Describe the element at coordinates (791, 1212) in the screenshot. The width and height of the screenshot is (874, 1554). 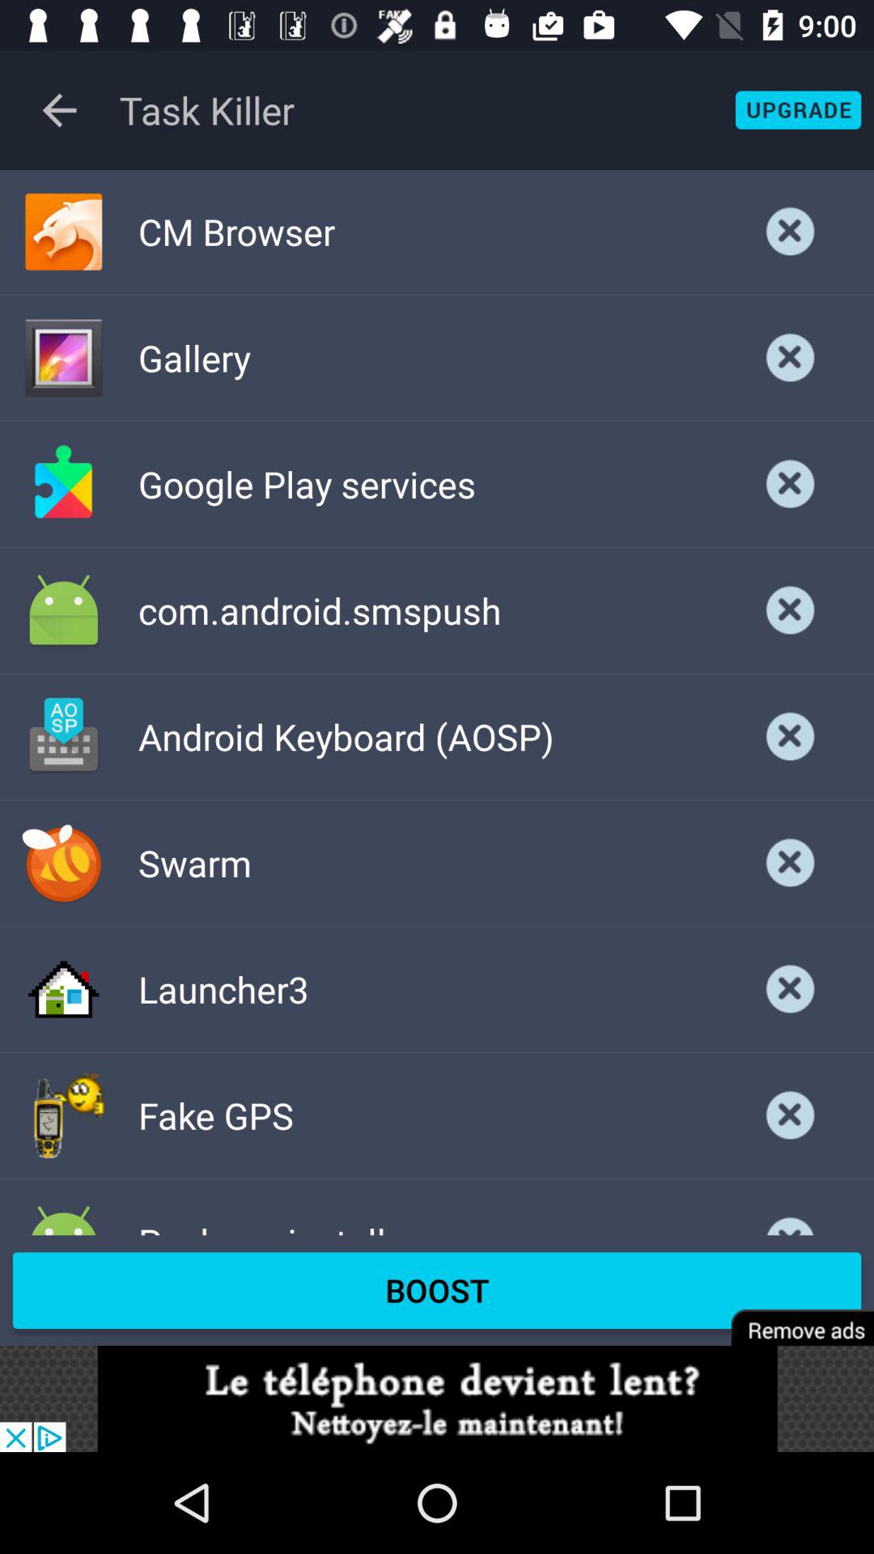
I see `delete this option` at that location.